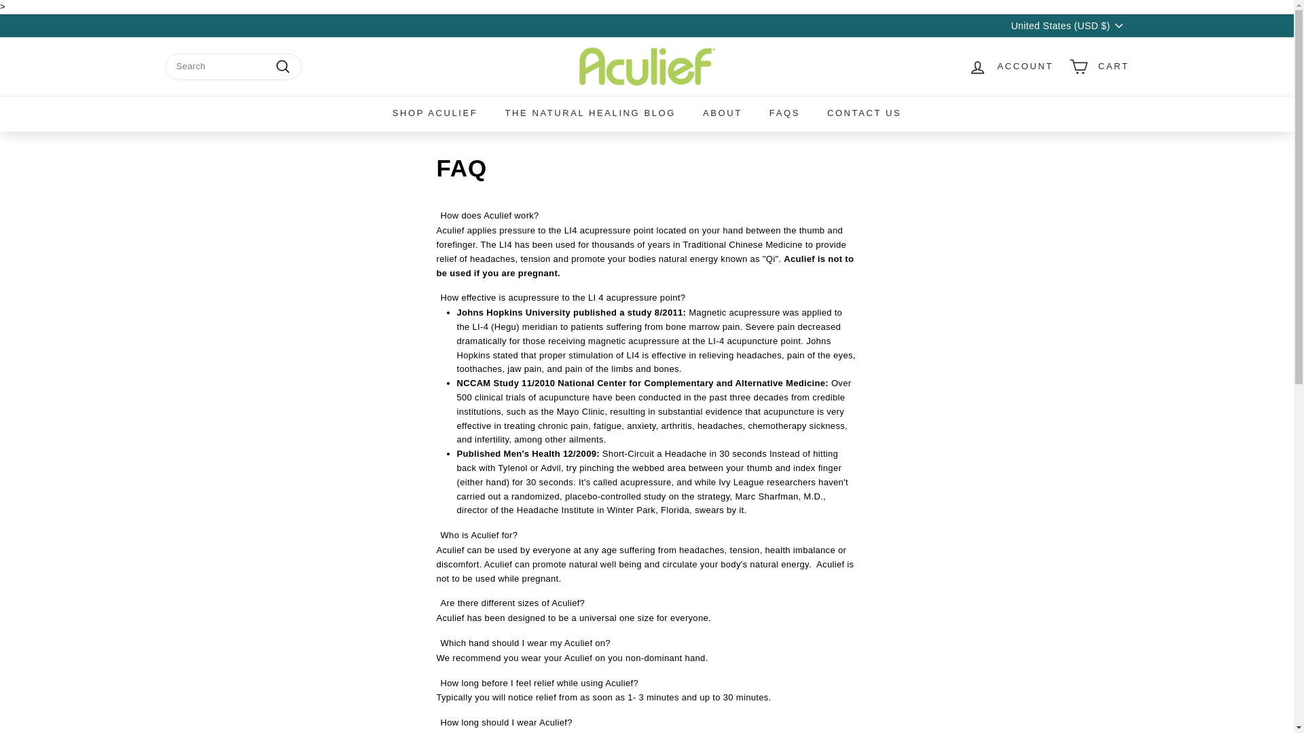  What do you see at coordinates (1011, 67) in the screenshot?
I see `ACCOUNT` at bounding box center [1011, 67].